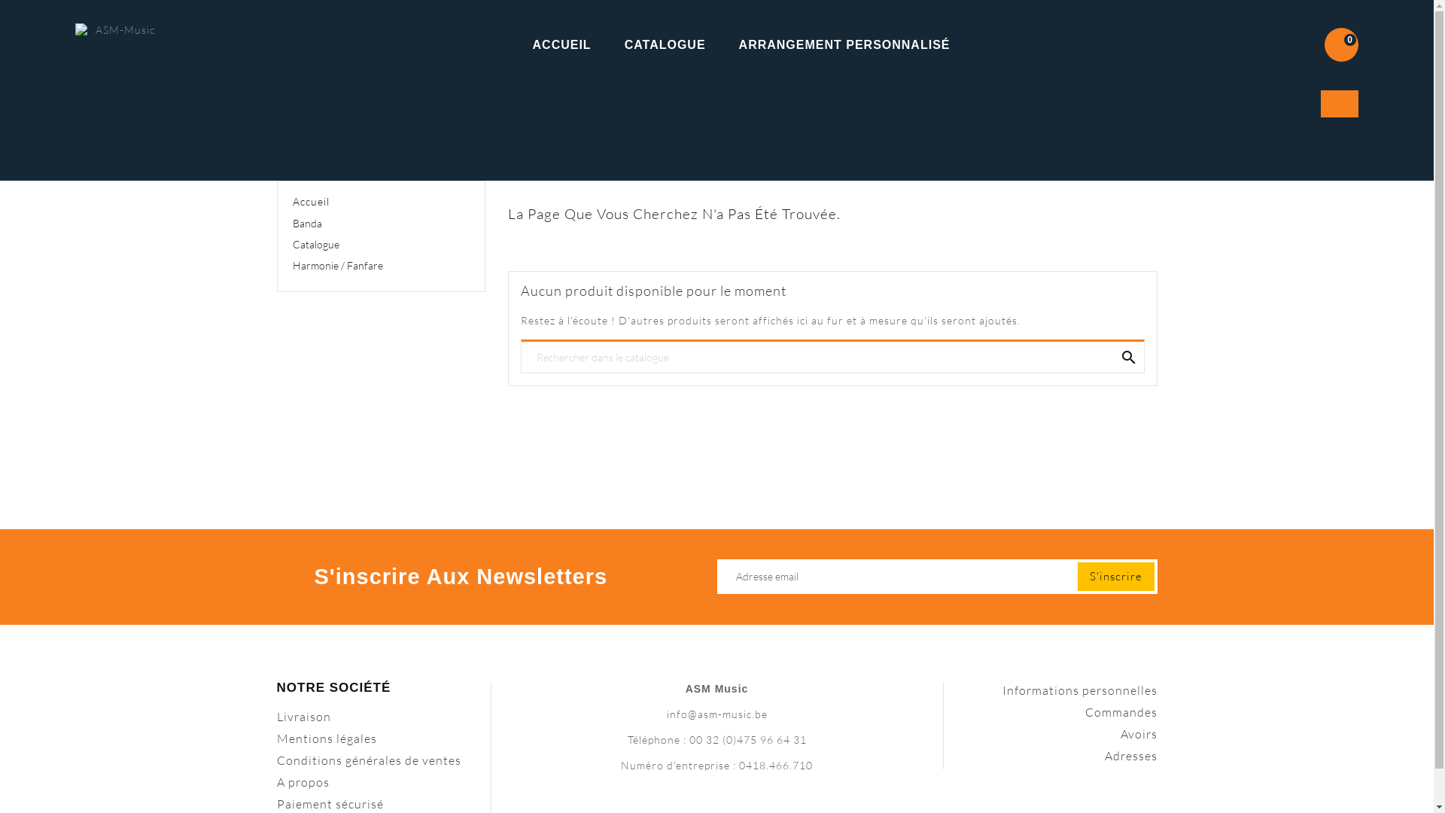  Describe the element at coordinates (381, 245) in the screenshot. I see `Catalogue` at that location.